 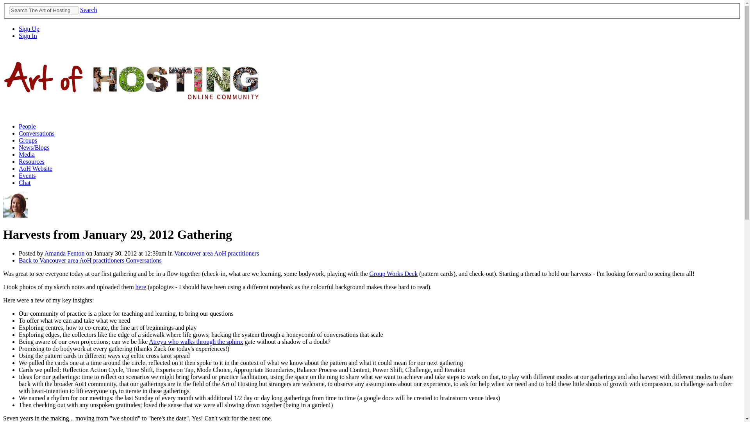 What do you see at coordinates (64, 253) in the screenshot?
I see `Amanda Fenton` at bounding box center [64, 253].